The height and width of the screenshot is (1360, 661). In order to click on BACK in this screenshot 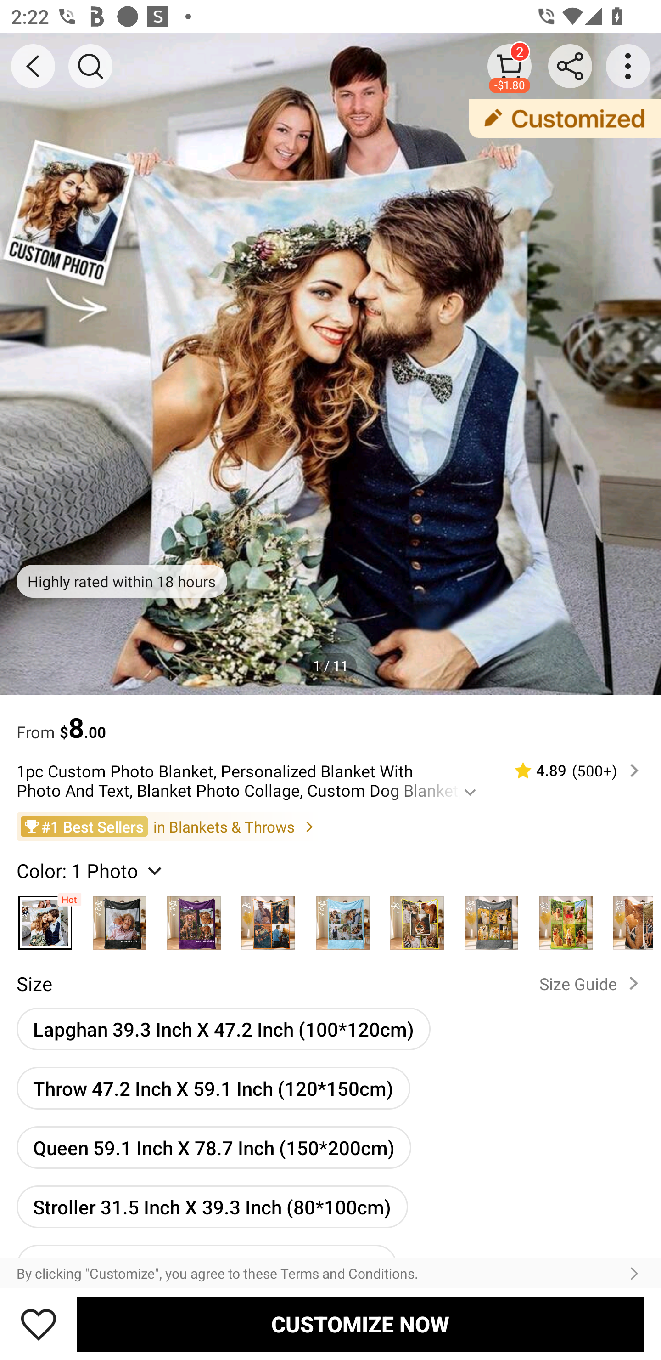, I will do `click(33, 66)`.